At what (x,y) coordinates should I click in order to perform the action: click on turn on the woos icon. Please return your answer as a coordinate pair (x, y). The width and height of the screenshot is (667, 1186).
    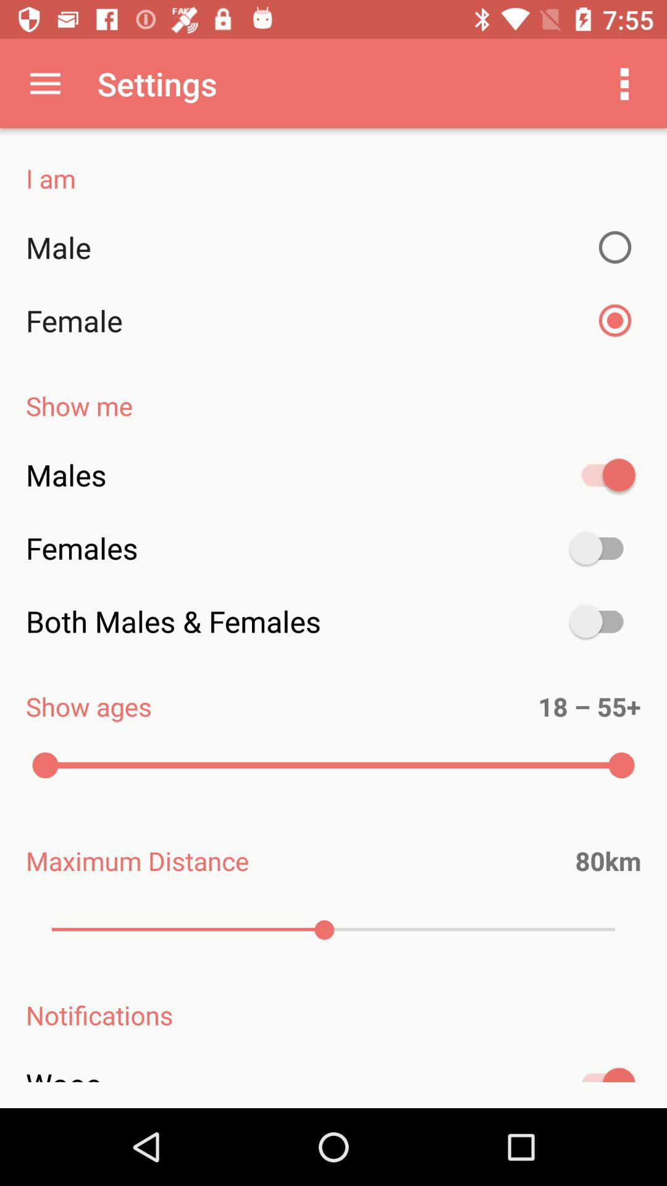
    Looking at the image, I should click on (333, 1082).